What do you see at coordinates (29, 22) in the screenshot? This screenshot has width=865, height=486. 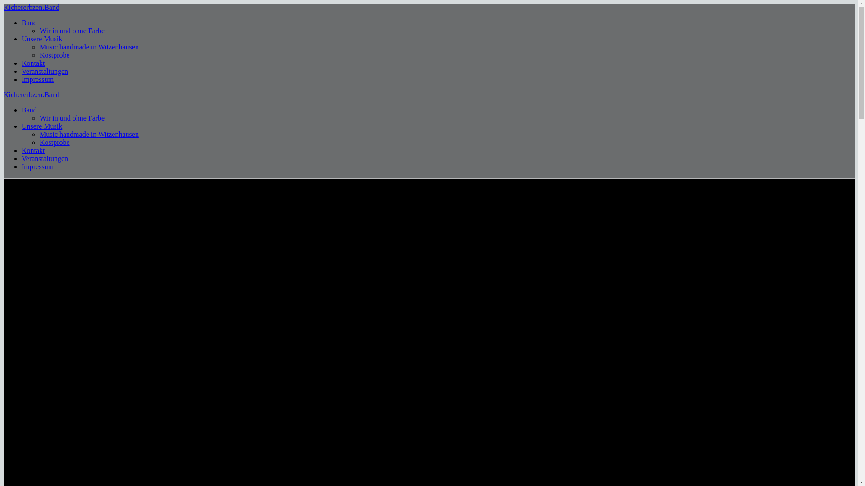 I see `Band` at bounding box center [29, 22].